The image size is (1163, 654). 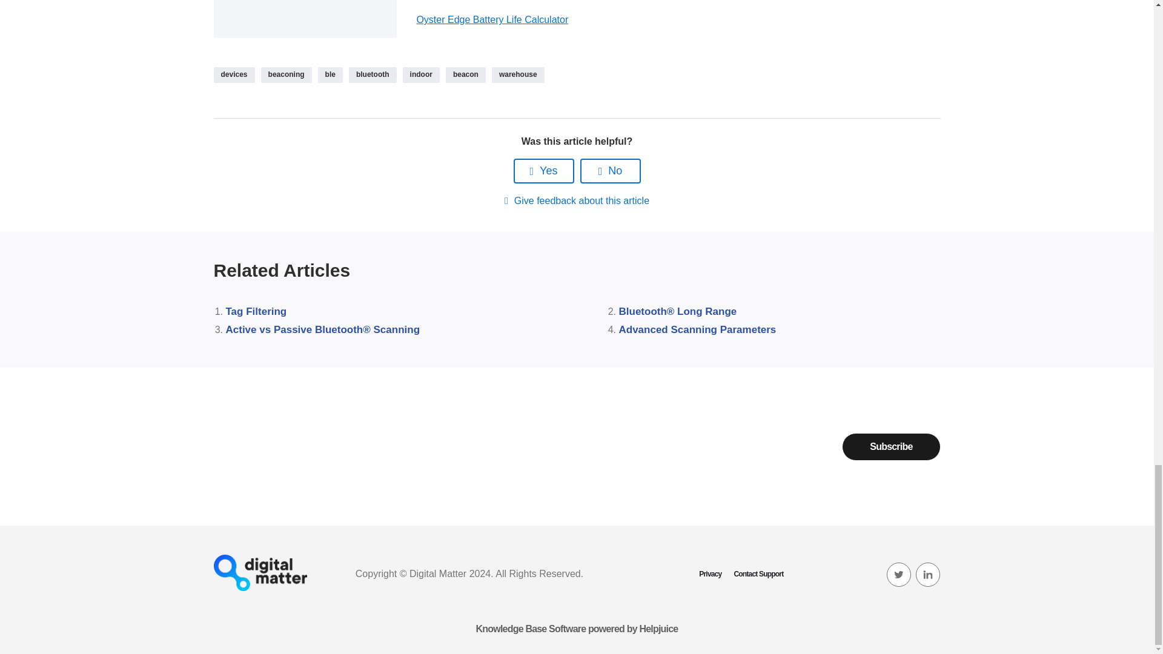 I want to click on Contact Support, so click(x=752, y=574).